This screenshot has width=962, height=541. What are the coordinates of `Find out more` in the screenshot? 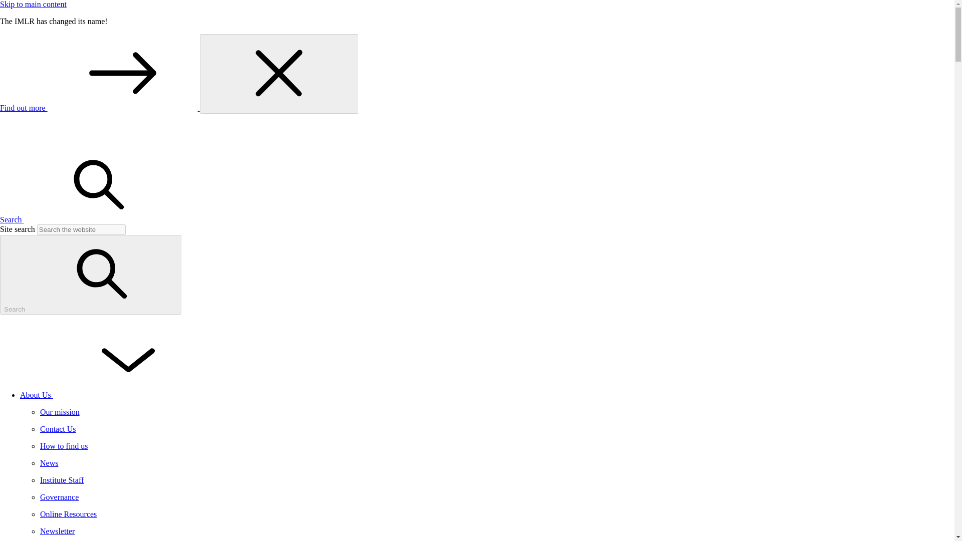 It's located at (100, 108).